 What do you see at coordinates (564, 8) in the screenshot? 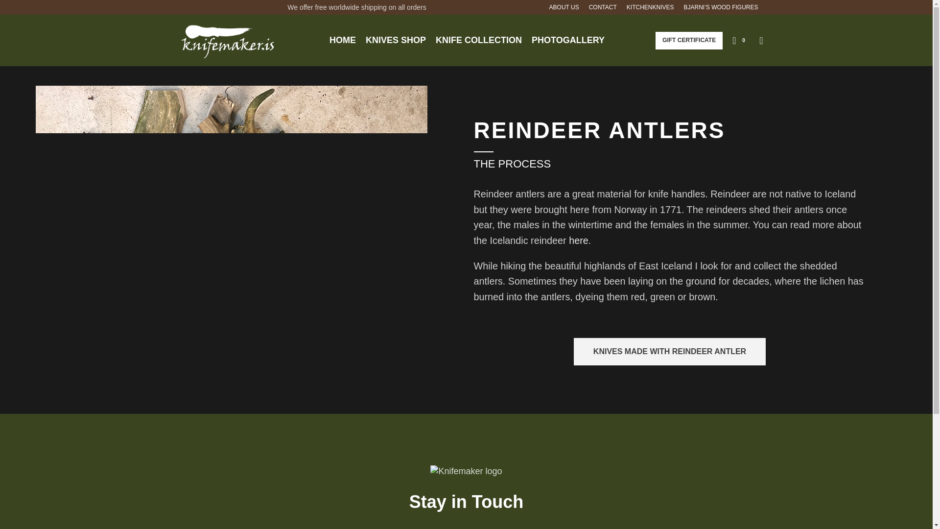
I see `ABOUT US` at bounding box center [564, 8].